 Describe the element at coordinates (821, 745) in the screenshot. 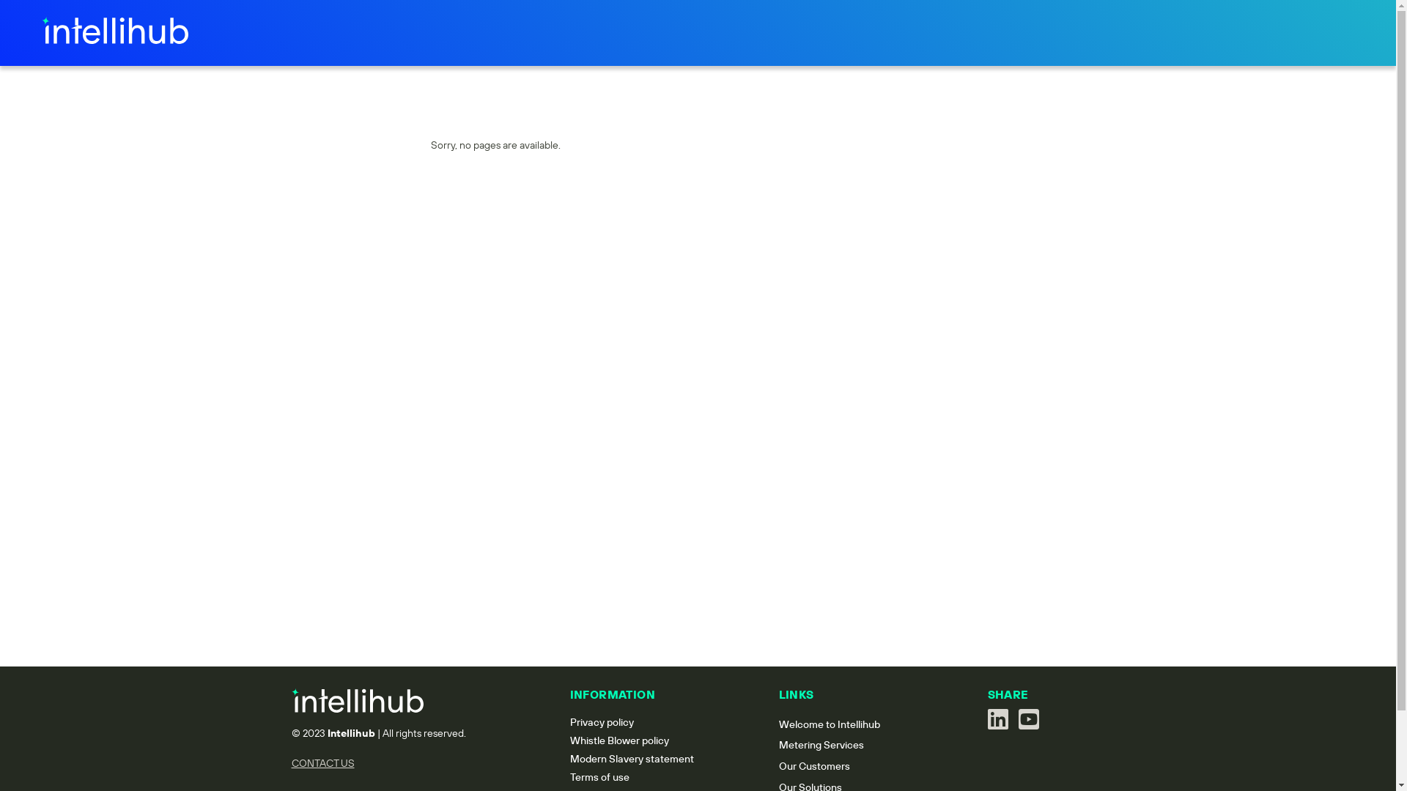

I see `Metering Services` at that location.